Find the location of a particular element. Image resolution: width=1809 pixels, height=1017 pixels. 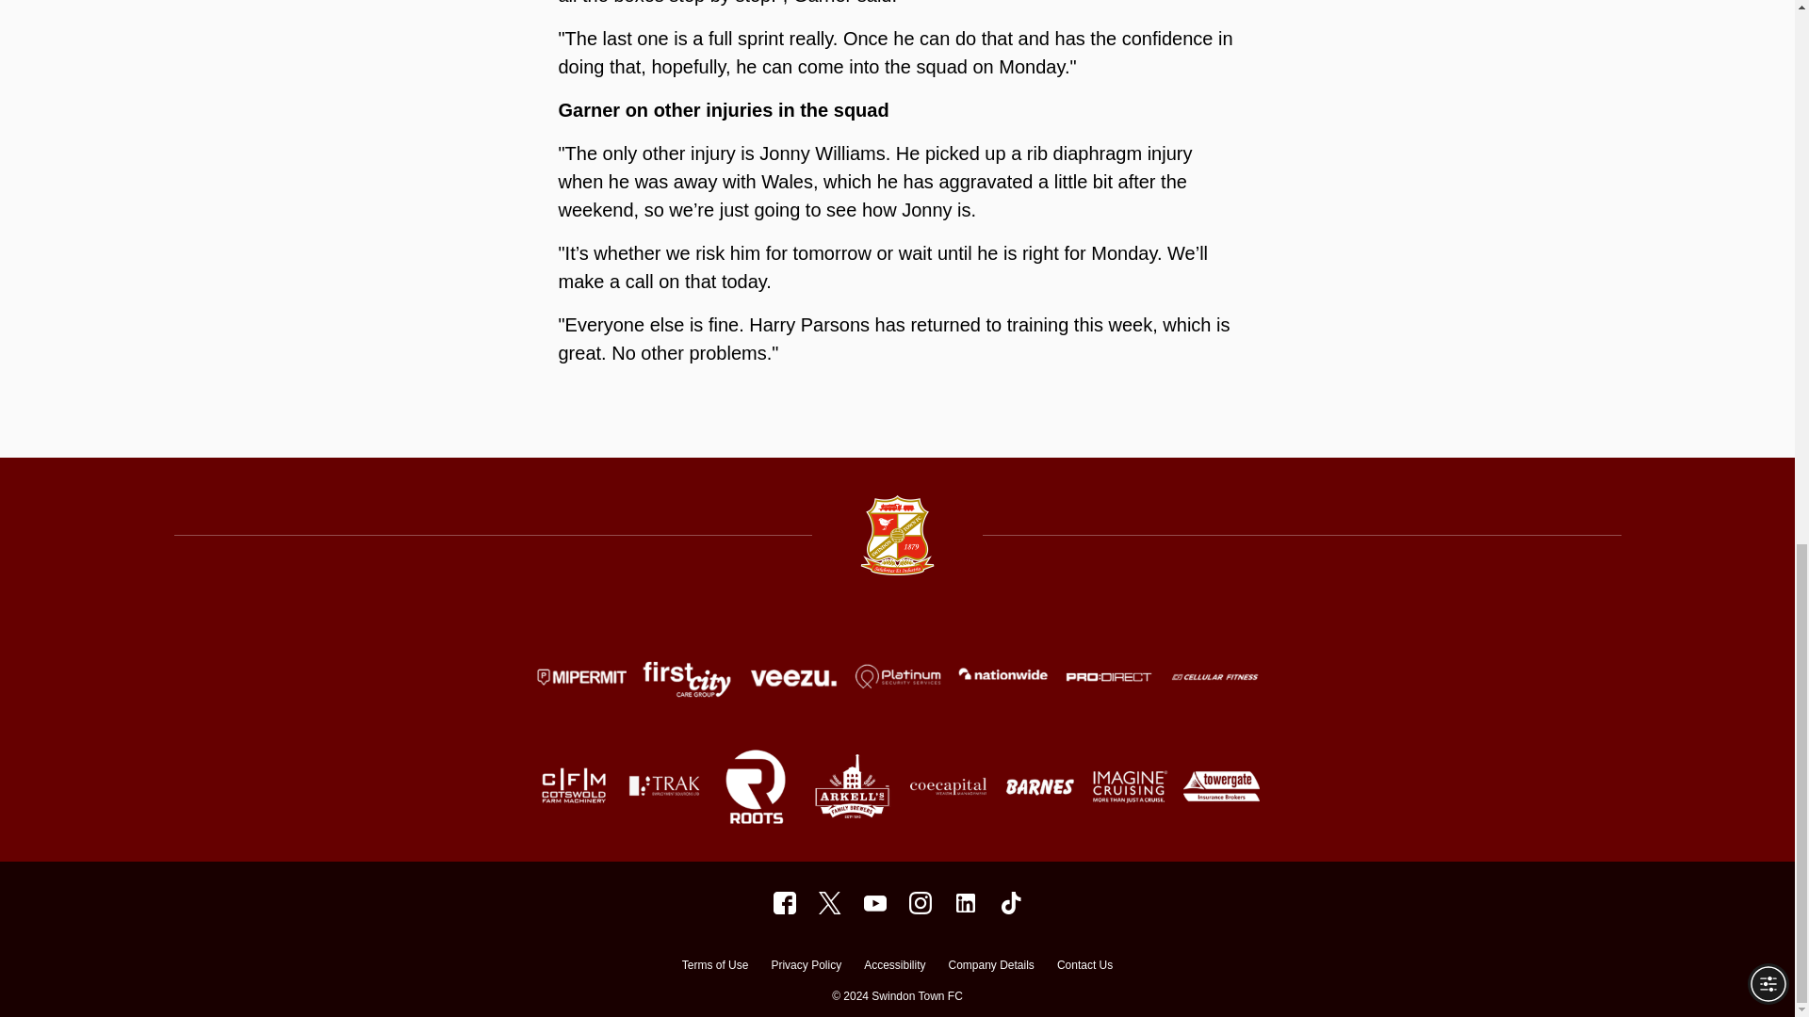

Company Details is located at coordinates (990, 967).